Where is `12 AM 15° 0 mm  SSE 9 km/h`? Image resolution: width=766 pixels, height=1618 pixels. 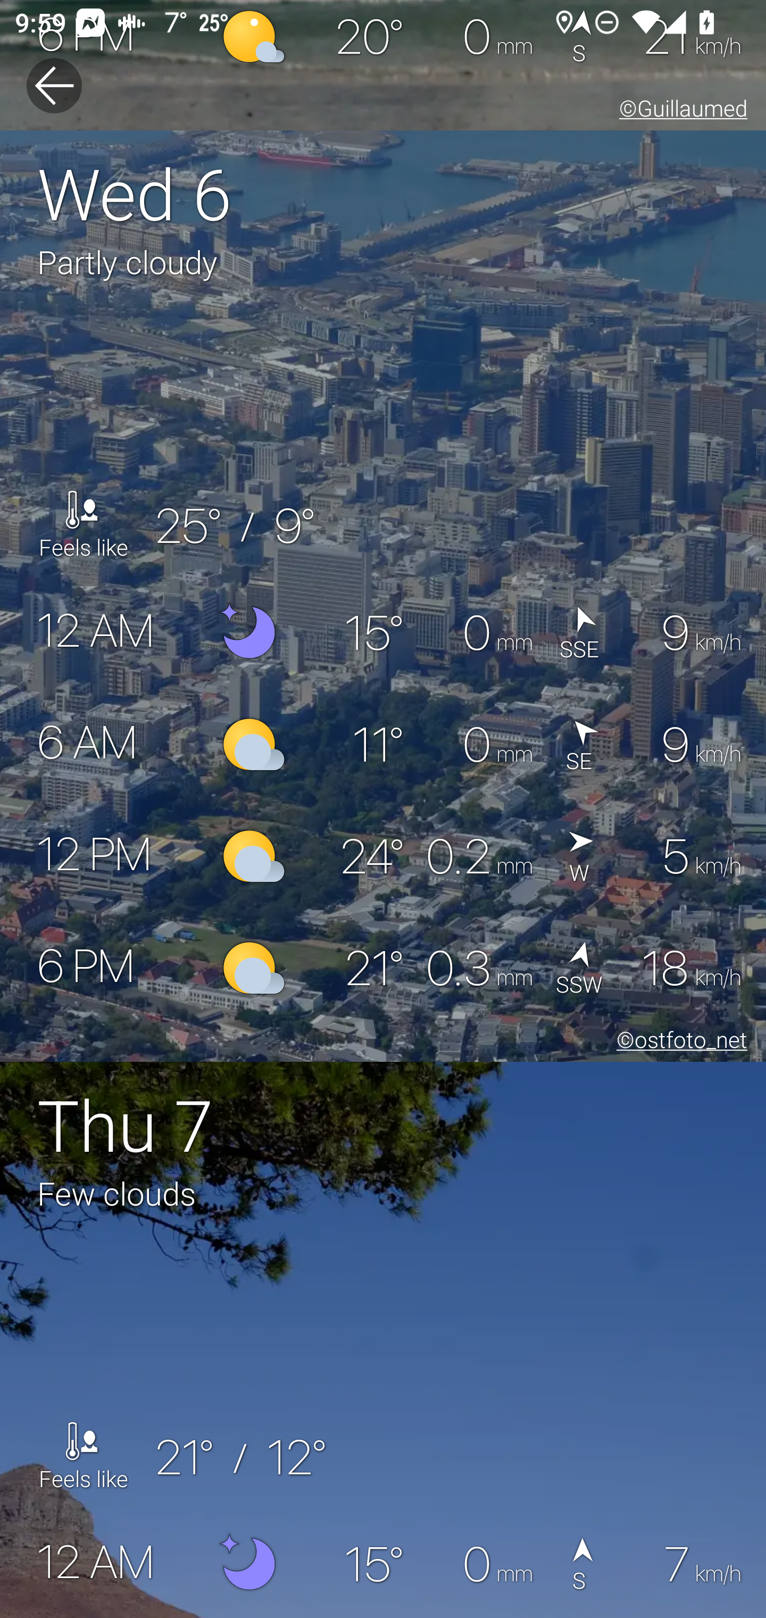
12 AM 15° 0 mm  SSE 9 km/h is located at coordinates (383, 633).